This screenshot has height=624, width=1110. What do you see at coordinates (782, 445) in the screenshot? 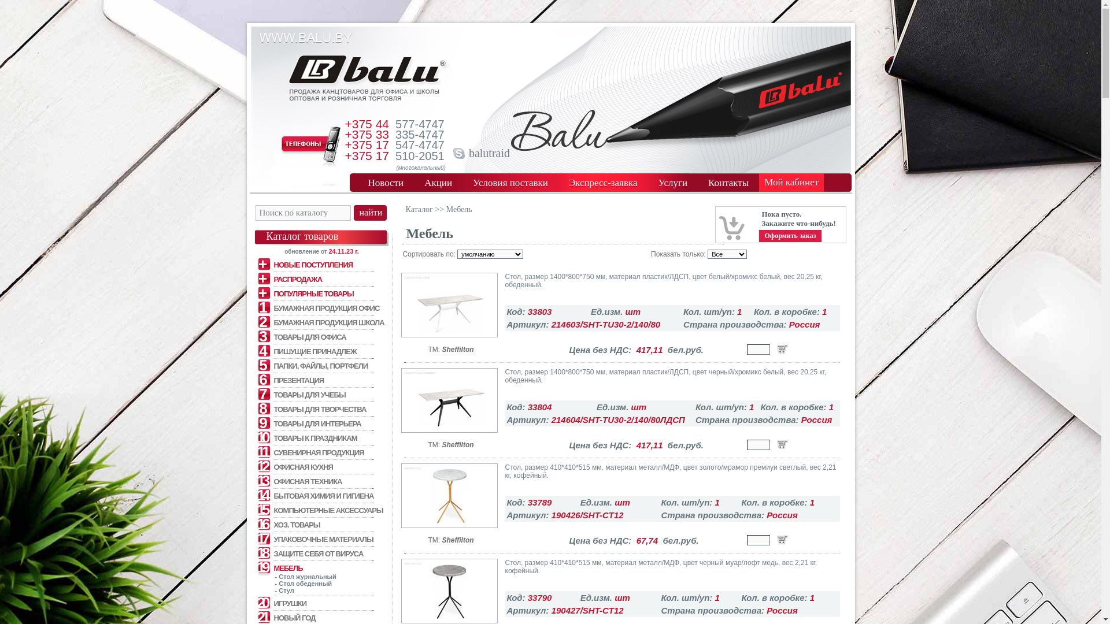
I see `getit` at bounding box center [782, 445].